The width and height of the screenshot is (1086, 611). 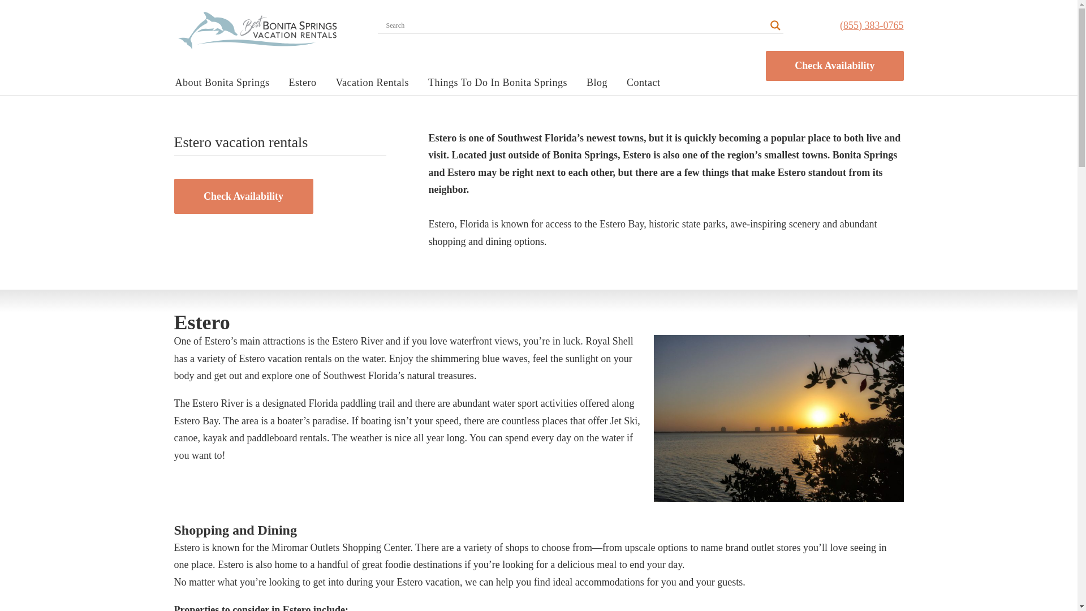 What do you see at coordinates (501, 80) in the screenshot?
I see `Things To Do In Bonita Springs` at bounding box center [501, 80].